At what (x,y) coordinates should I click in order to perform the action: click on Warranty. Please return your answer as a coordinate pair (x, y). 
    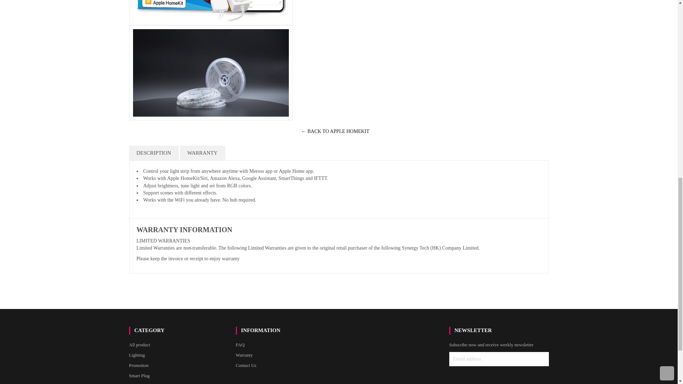
    Looking at the image, I should click on (244, 355).